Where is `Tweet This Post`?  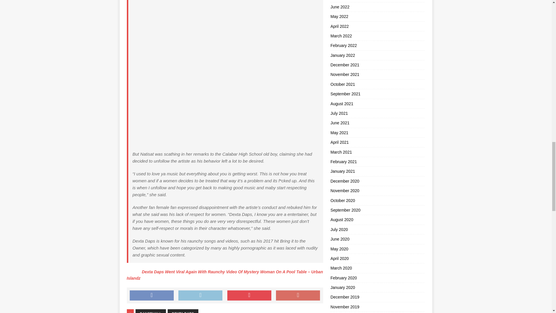 Tweet This Post is located at coordinates (200, 296).